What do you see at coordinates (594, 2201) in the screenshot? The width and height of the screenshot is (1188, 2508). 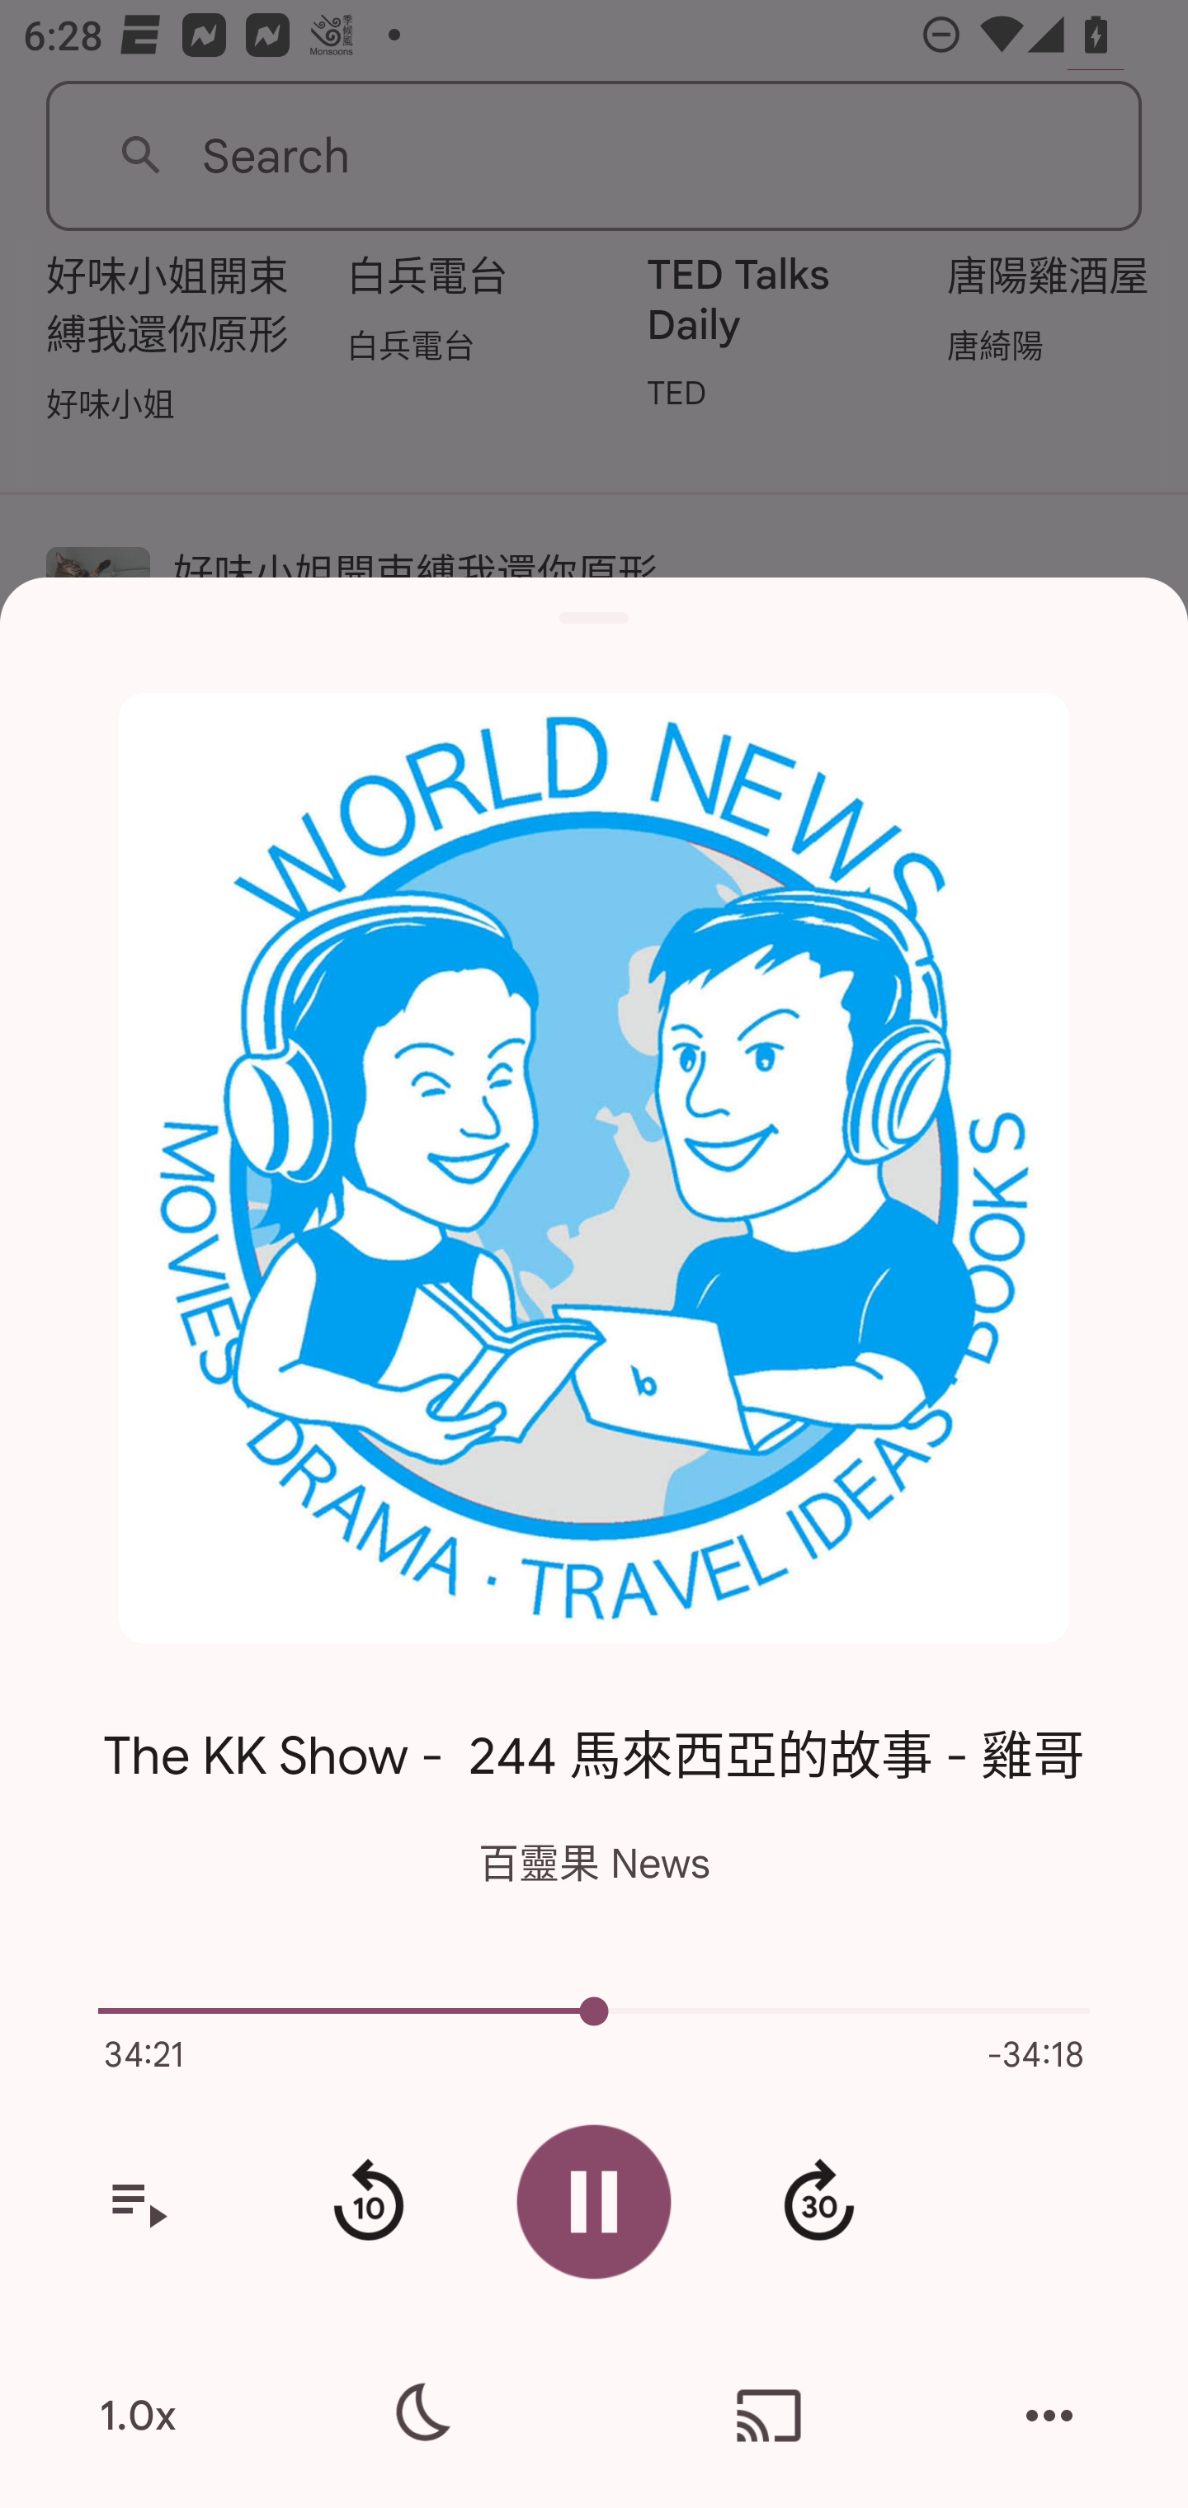 I see `Pause` at bounding box center [594, 2201].